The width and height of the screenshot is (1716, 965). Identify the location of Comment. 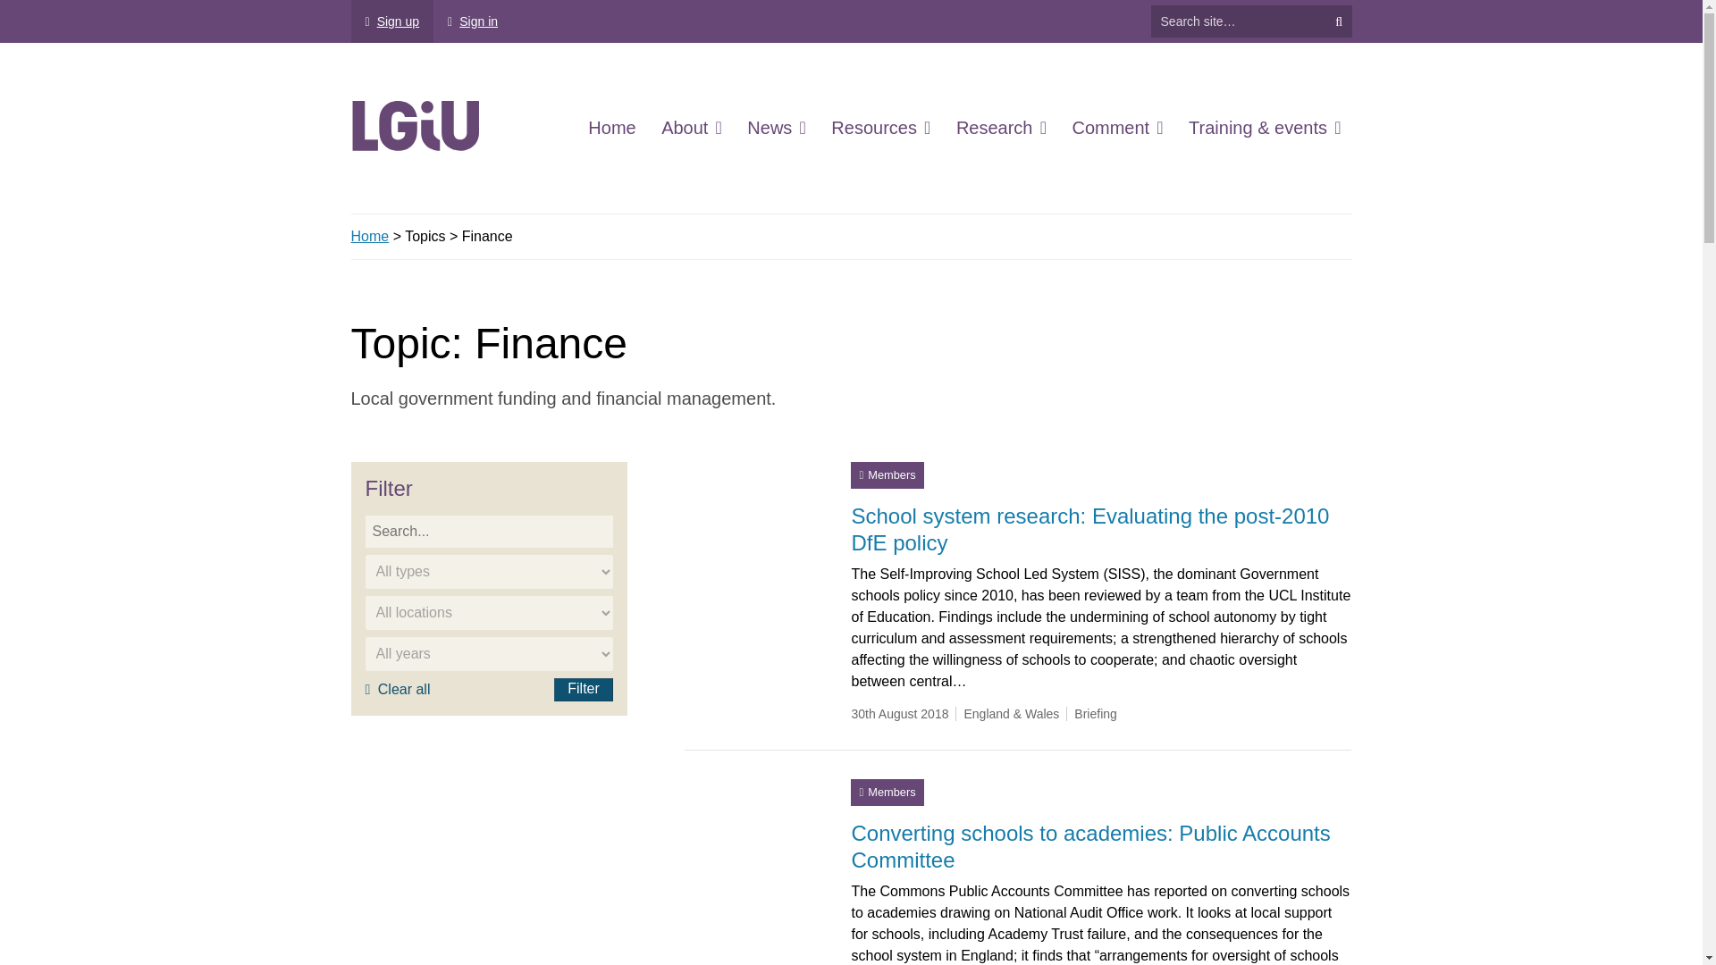
(1117, 127).